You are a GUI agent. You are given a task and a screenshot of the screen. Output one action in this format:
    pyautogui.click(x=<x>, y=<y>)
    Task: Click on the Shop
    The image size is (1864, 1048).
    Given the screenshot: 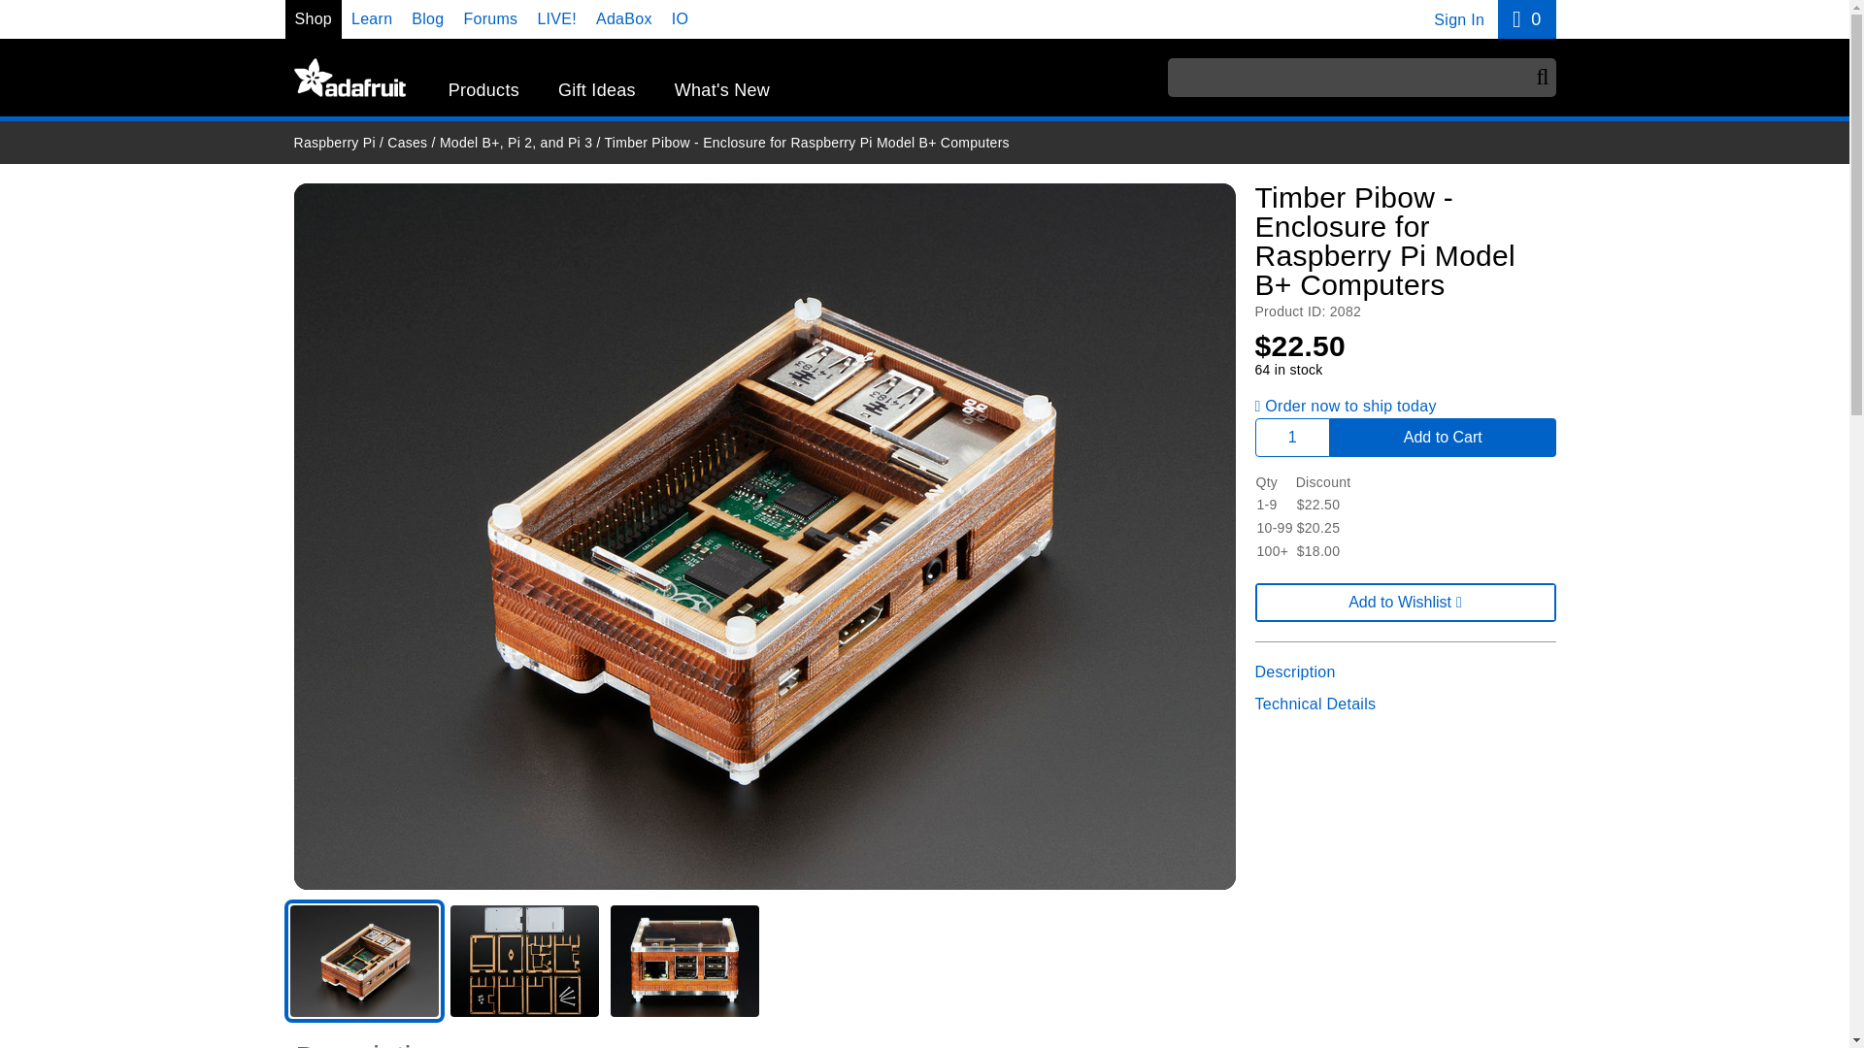 What is the action you would take?
    pyautogui.click(x=371, y=18)
    